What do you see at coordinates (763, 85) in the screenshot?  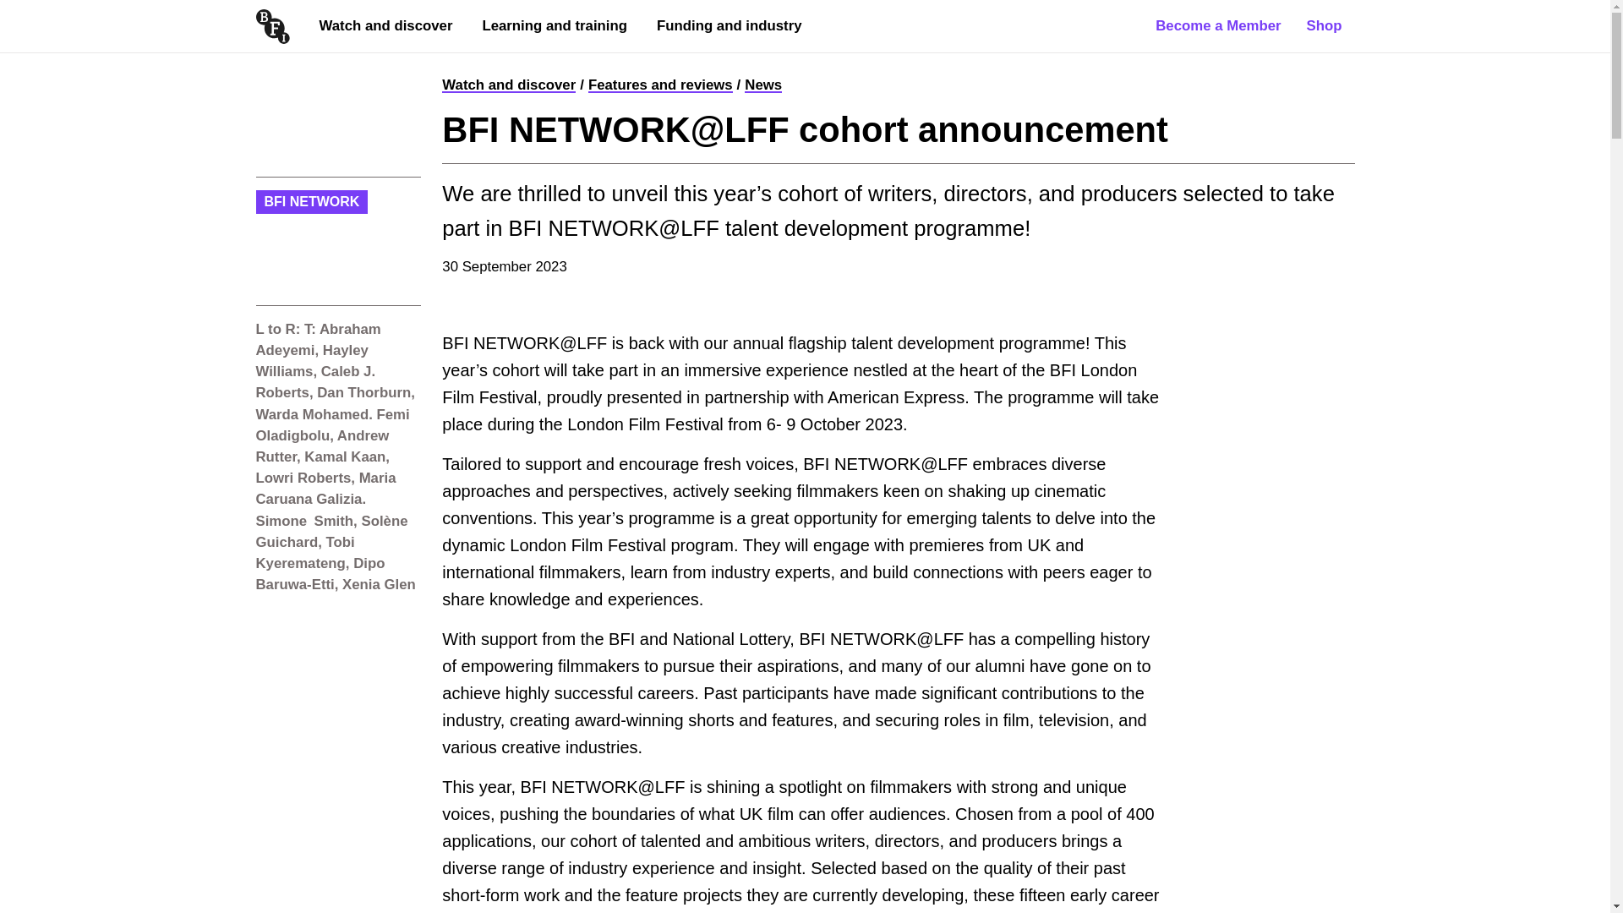 I see `News` at bounding box center [763, 85].